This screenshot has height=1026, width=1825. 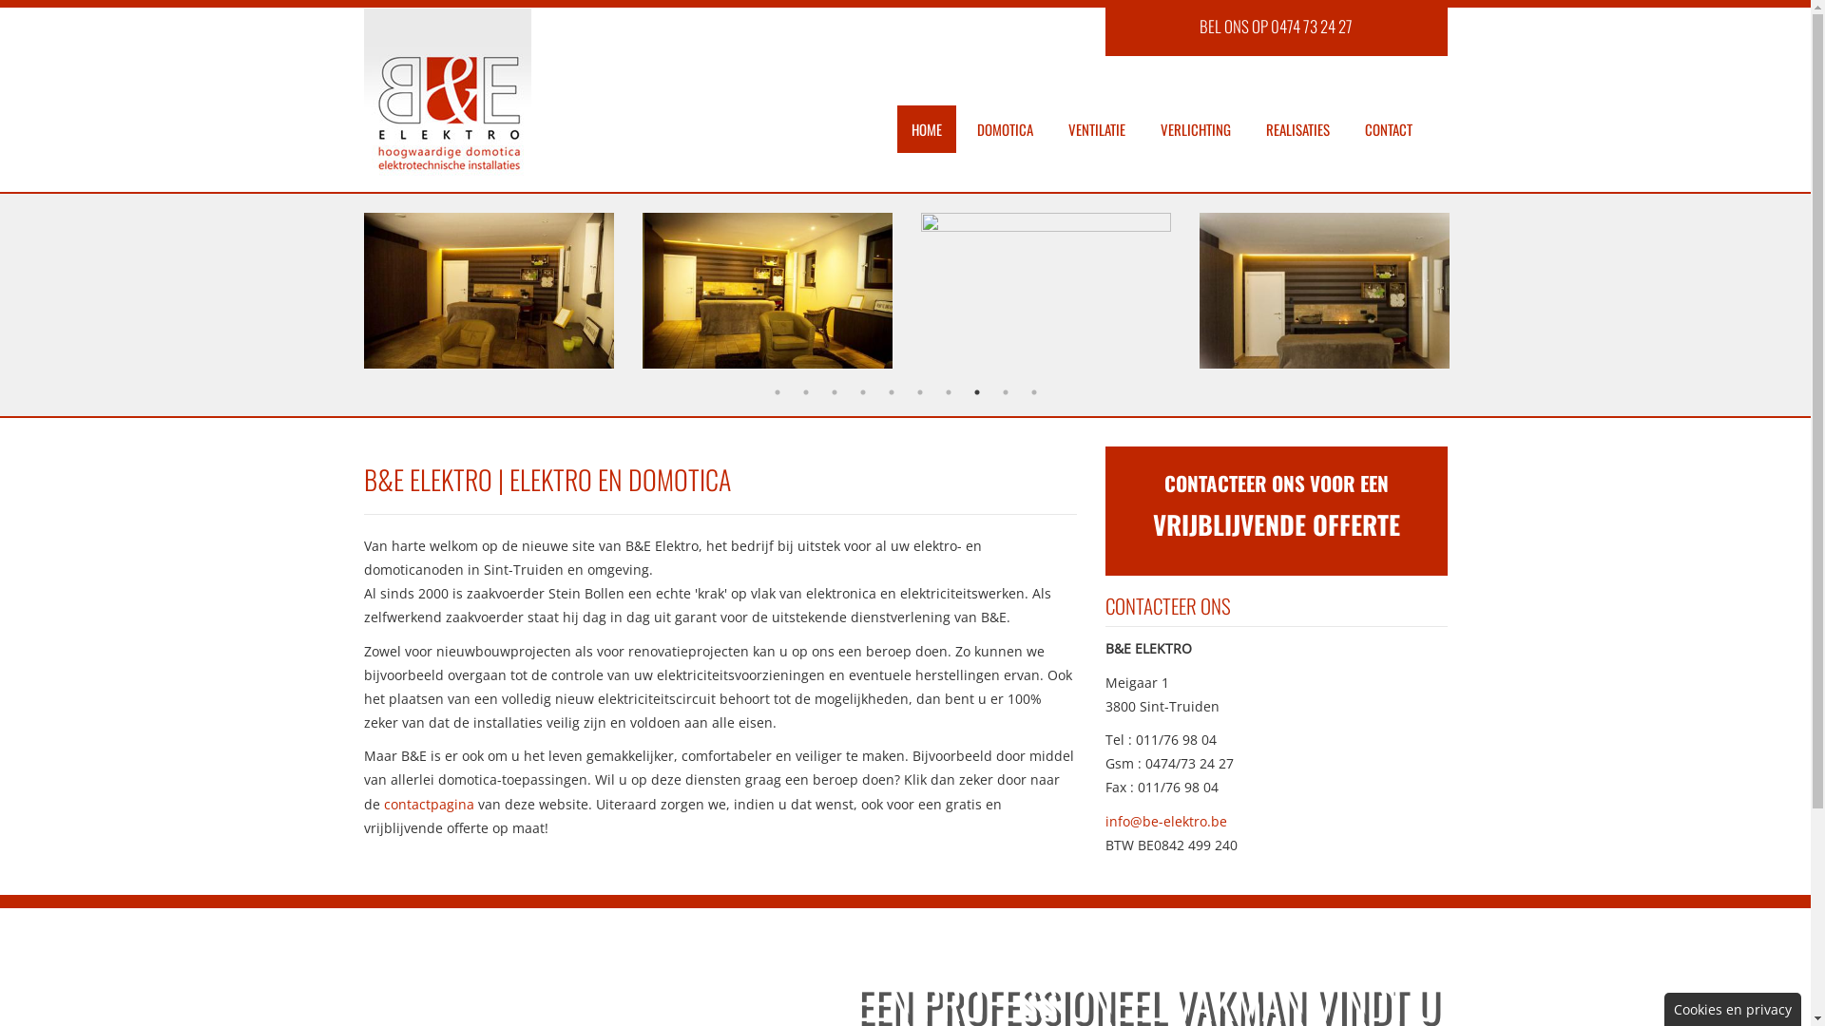 What do you see at coordinates (920, 392) in the screenshot?
I see `6` at bounding box center [920, 392].